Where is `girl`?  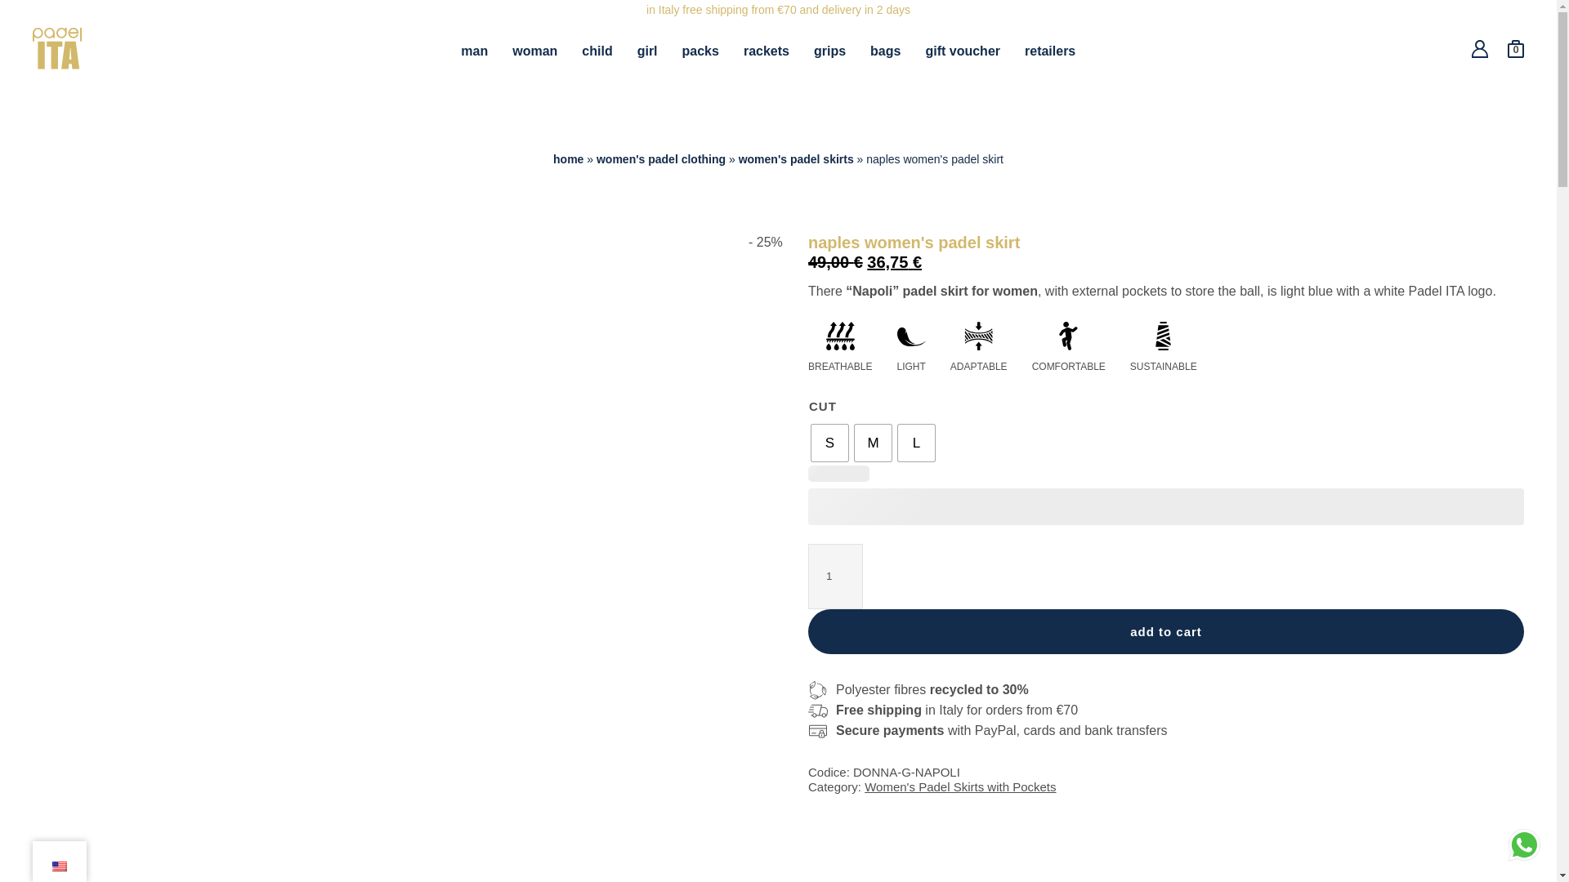
girl is located at coordinates (647, 51).